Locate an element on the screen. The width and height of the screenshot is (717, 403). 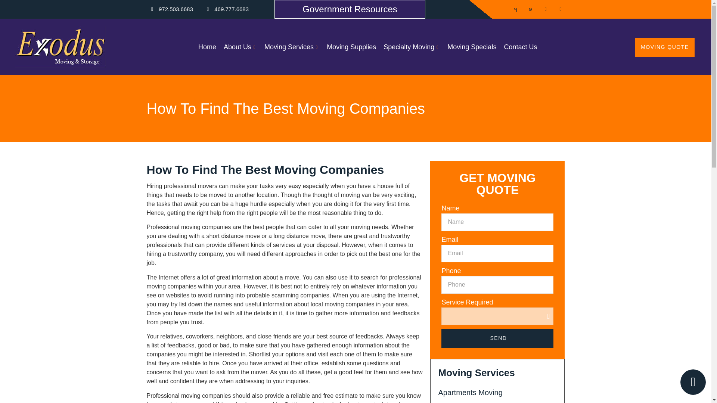
972.503.6683 is located at coordinates (170, 9).